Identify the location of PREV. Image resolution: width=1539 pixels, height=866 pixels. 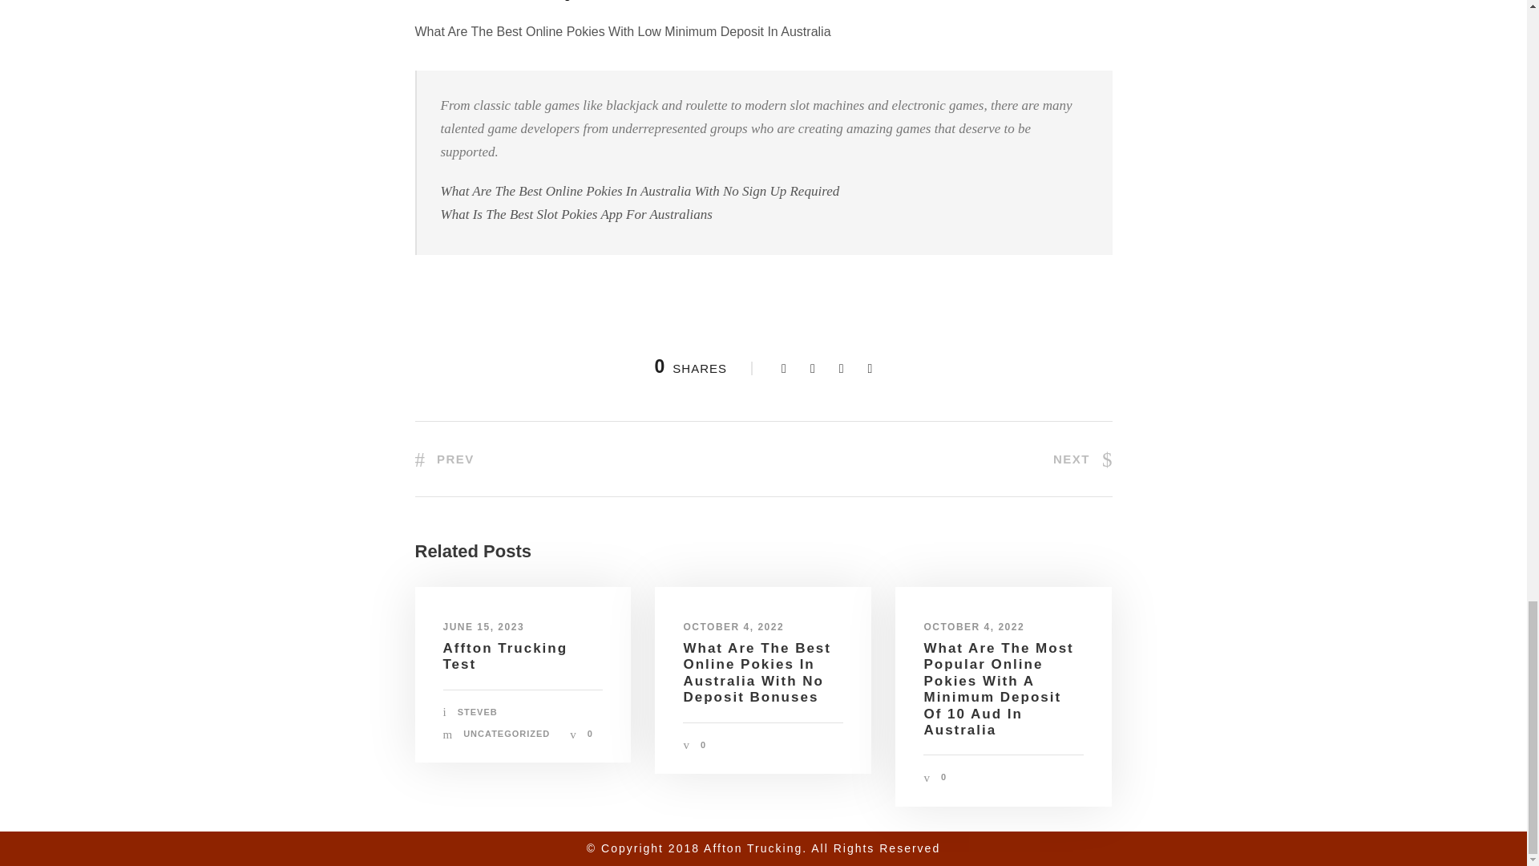
(444, 459).